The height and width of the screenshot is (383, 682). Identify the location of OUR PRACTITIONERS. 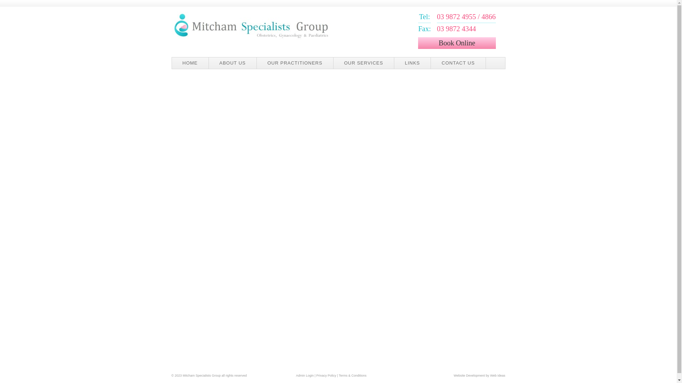
(295, 63).